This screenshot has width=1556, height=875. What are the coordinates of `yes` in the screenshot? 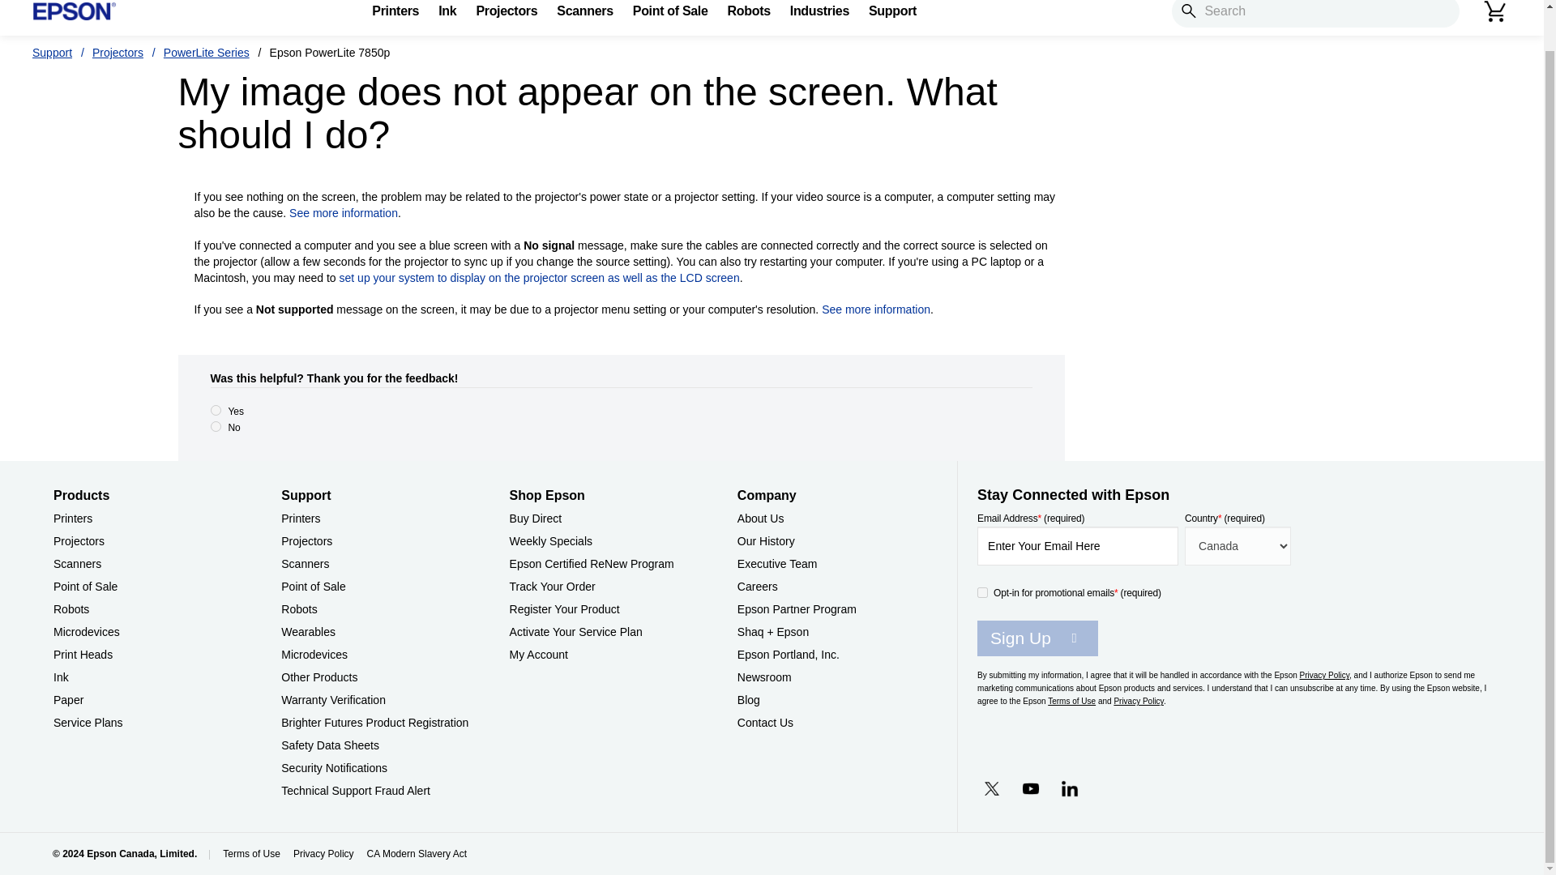 It's located at (216, 410).